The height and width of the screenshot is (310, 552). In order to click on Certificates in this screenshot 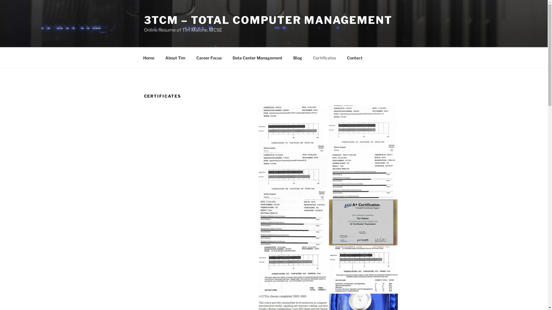, I will do `click(325, 57)`.